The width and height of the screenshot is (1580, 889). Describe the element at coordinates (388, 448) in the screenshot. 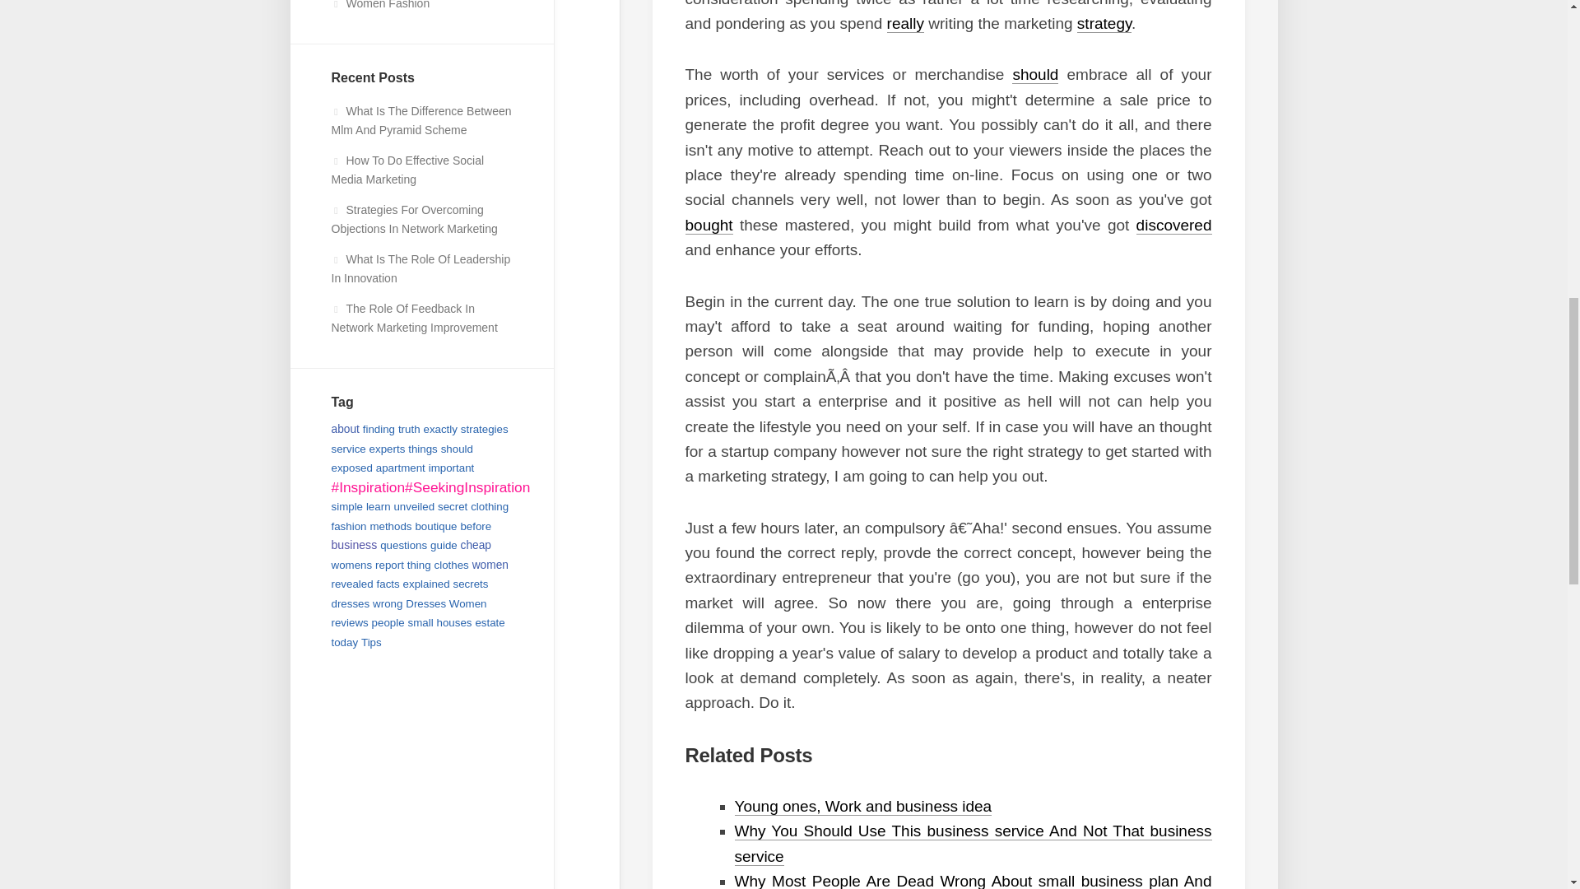

I see `11 topics` at that location.